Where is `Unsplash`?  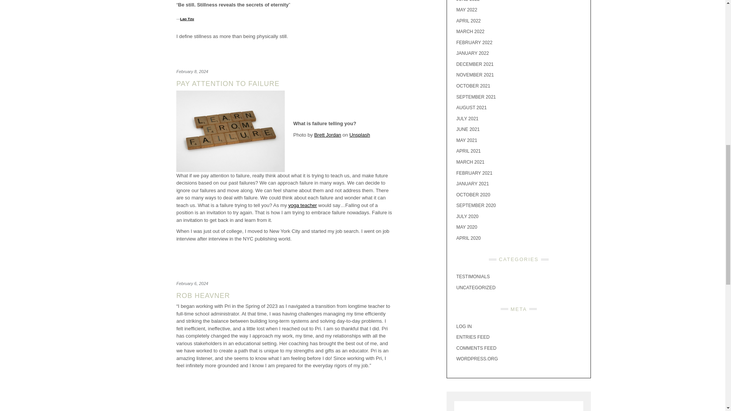
Unsplash is located at coordinates (359, 135).